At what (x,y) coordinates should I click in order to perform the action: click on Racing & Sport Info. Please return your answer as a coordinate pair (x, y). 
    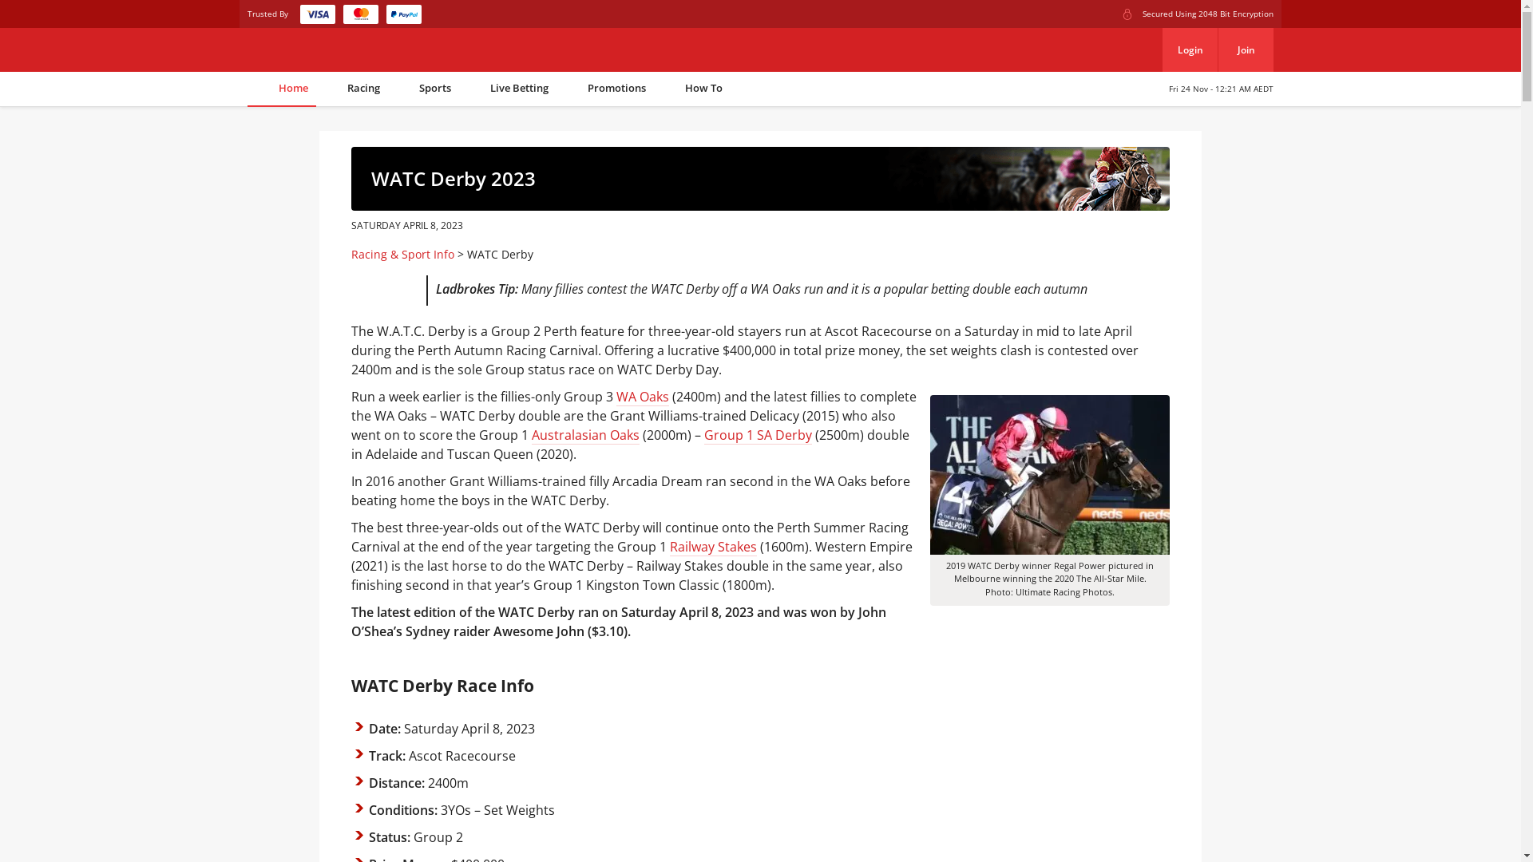
    Looking at the image, I should click on (402, 254).